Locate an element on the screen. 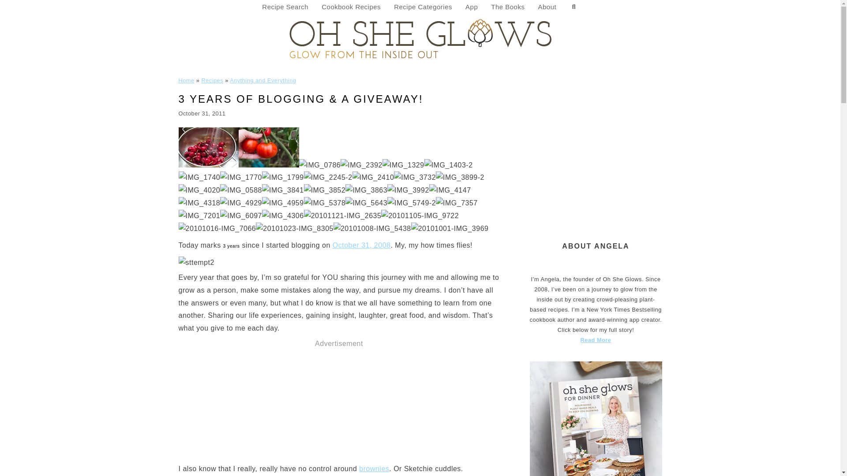 The height and width of the screenshot is (476, 847). October 31, 2008 is located at coordinates (362, 245).